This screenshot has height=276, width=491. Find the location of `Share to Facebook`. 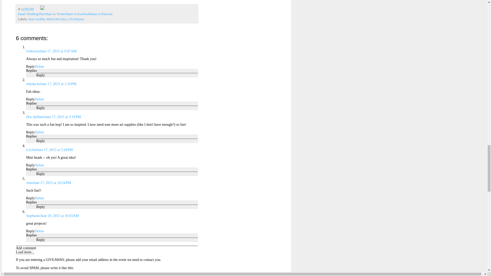

Share to Facebook is located at coordinates (78, 14).